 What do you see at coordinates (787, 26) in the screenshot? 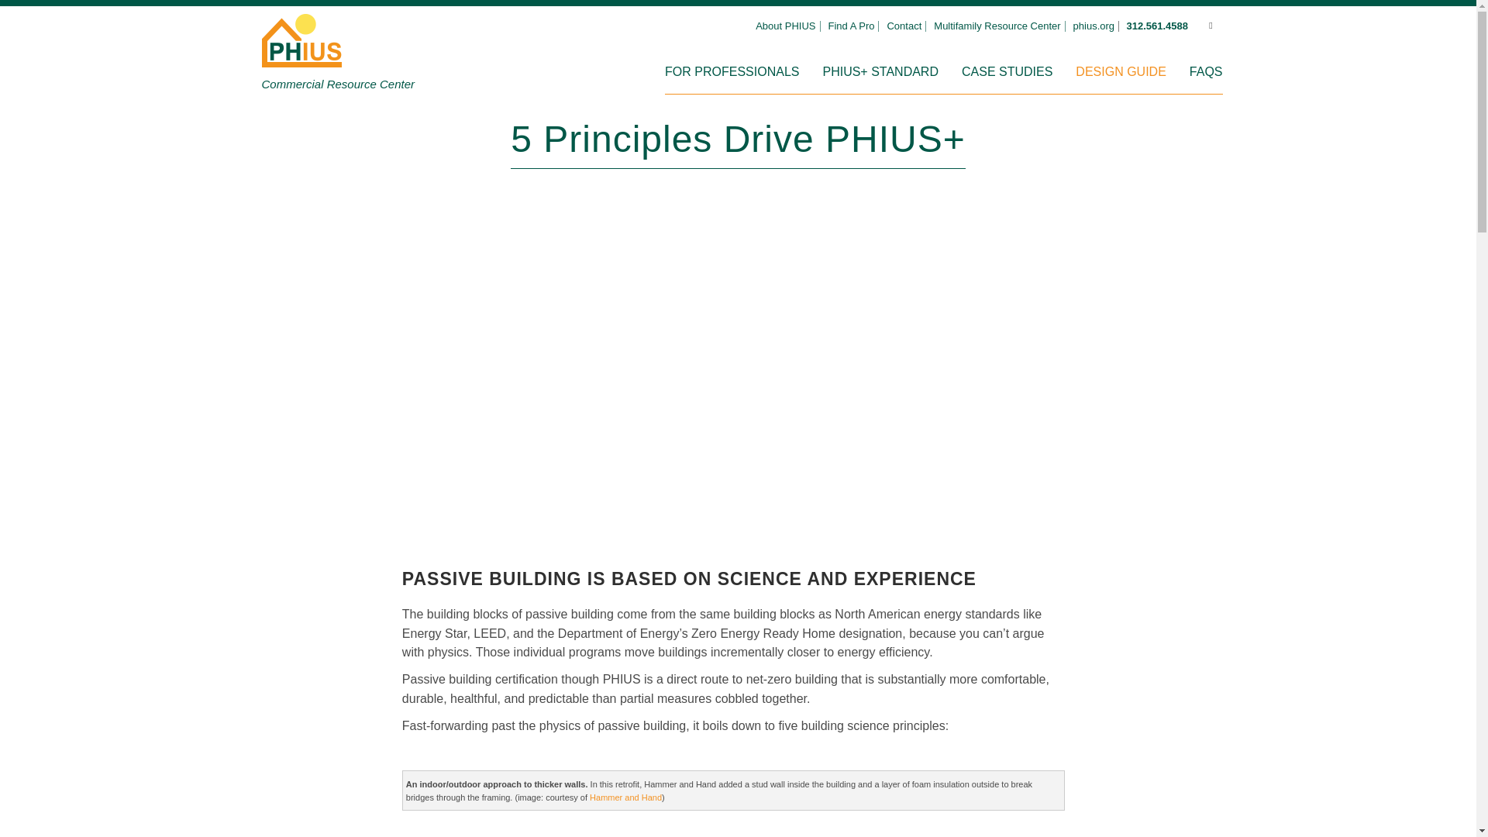
I see `About PHIUS` at bounding box center [787, 26].